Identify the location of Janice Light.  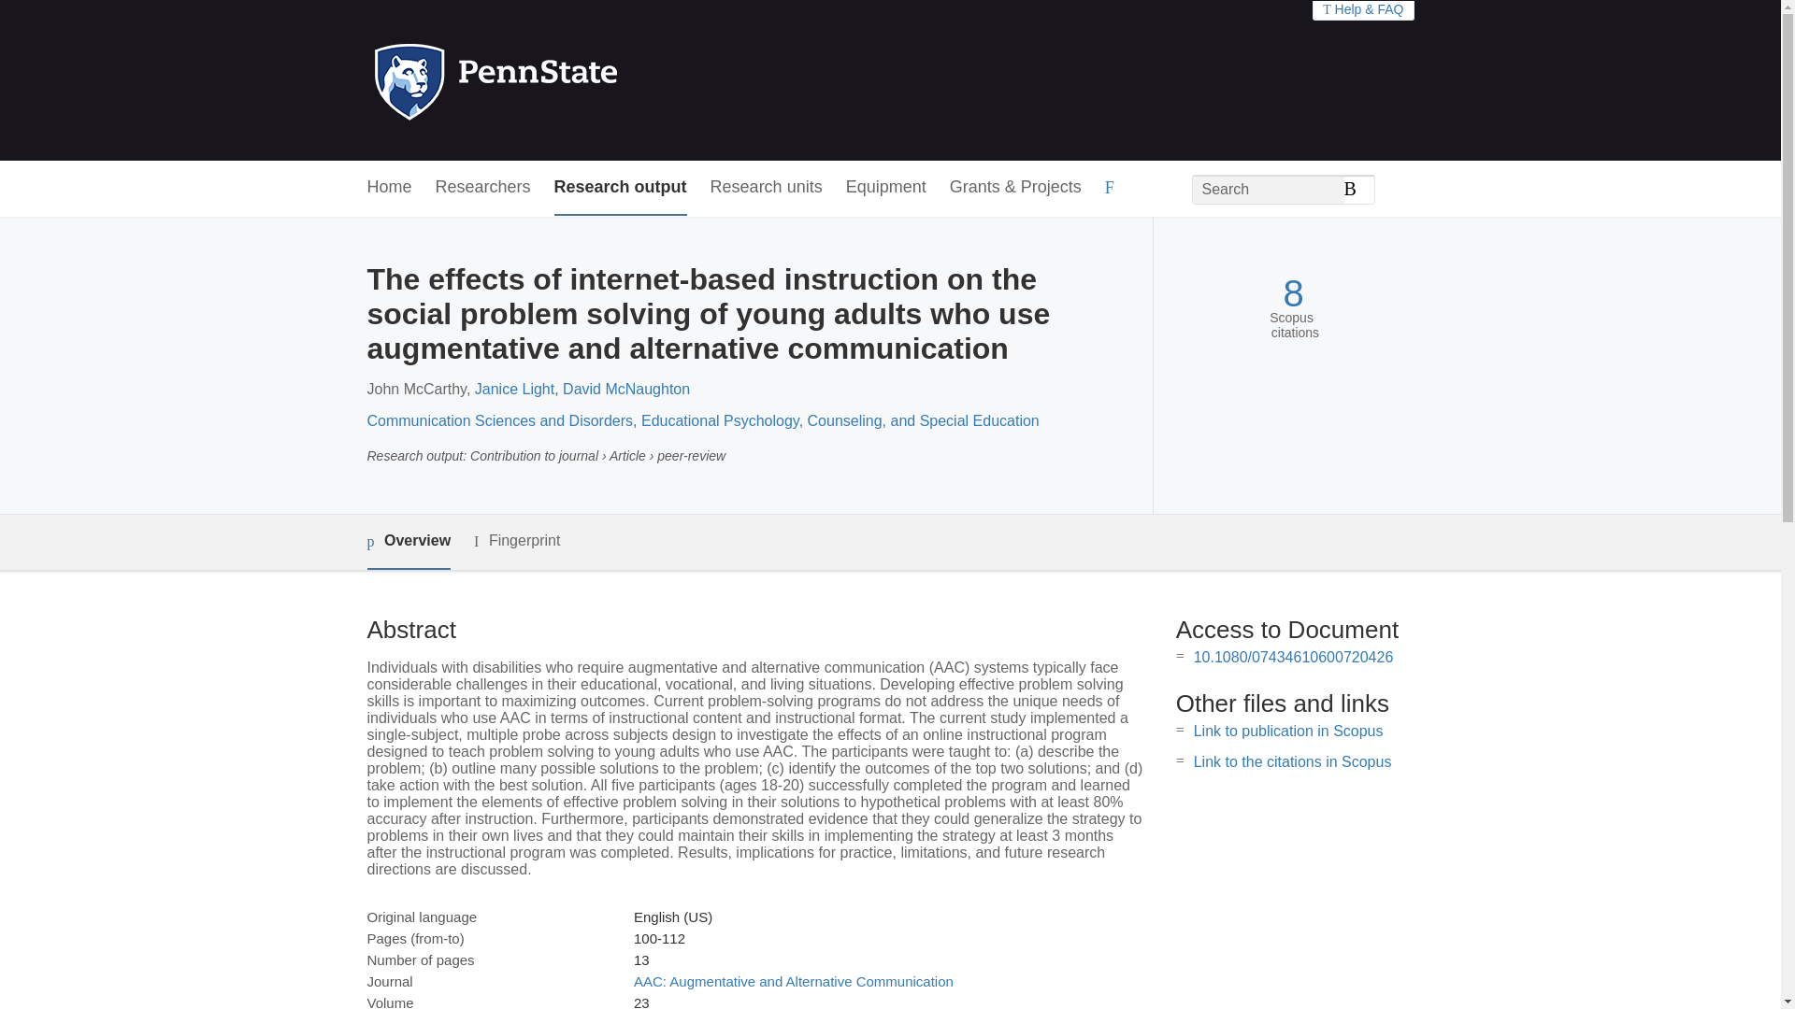
(514, 389).